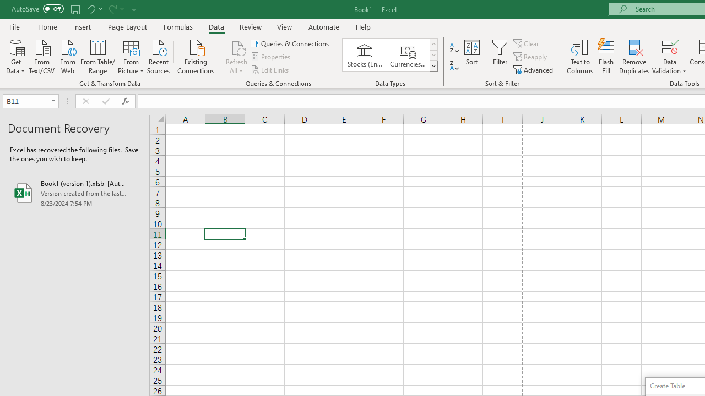 The image size is (705, 396). Describe the element at coordinates (75, 9) in the screenshot. I see `Save` at that location.